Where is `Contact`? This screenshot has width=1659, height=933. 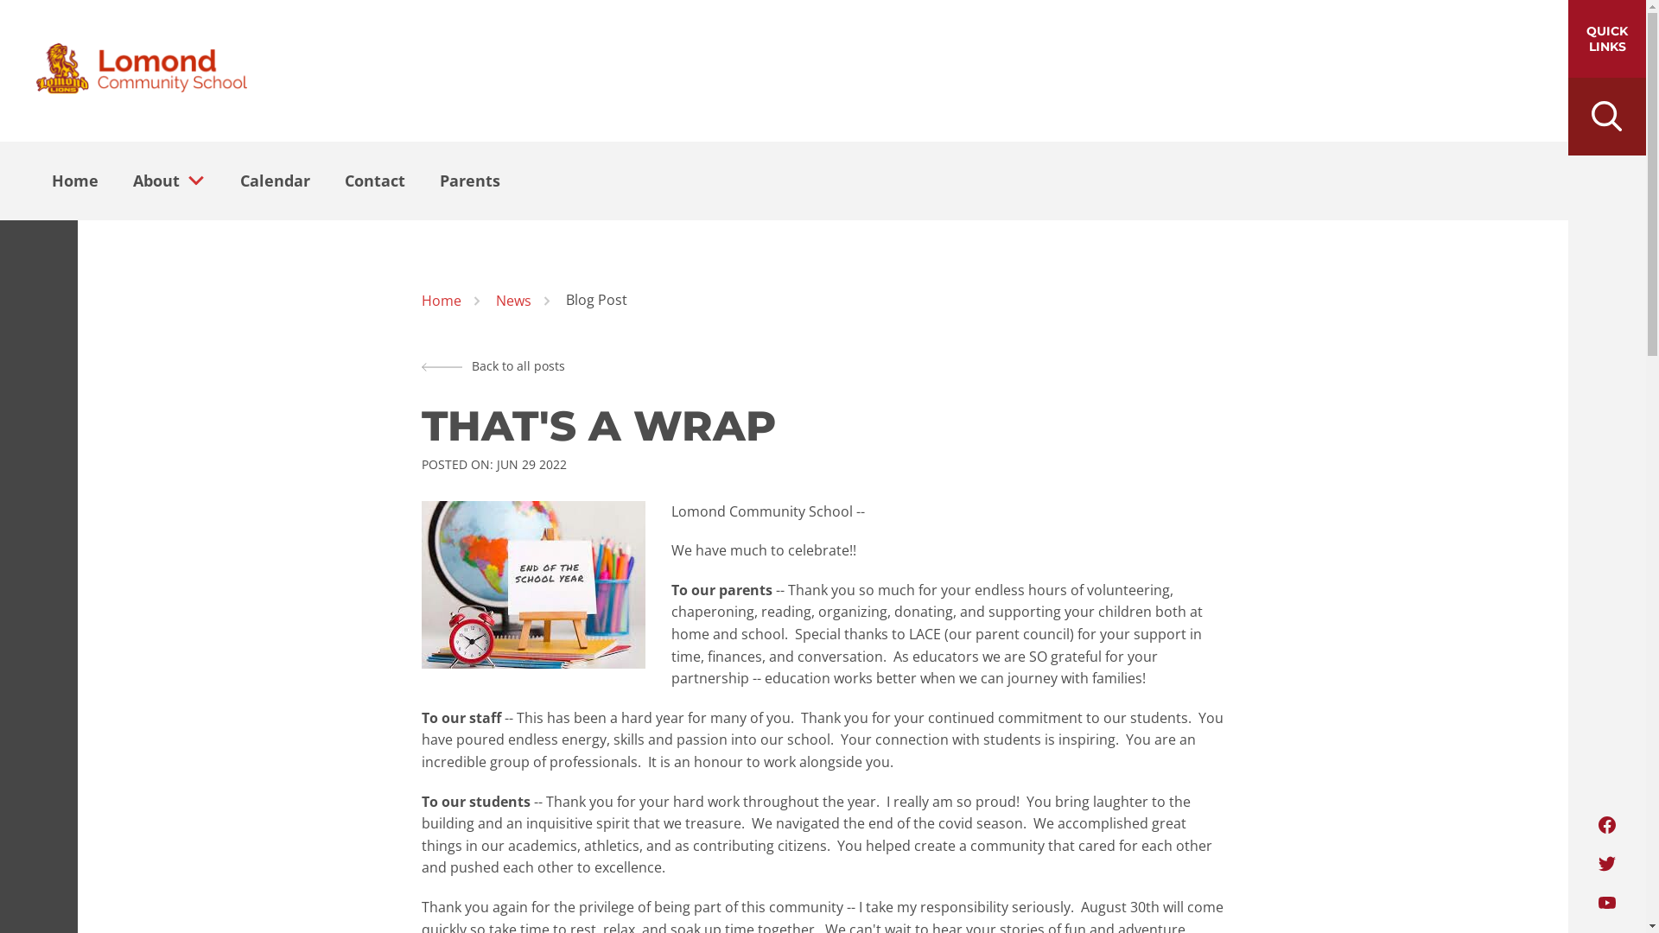
Contact is located at coordinates (375, 181).